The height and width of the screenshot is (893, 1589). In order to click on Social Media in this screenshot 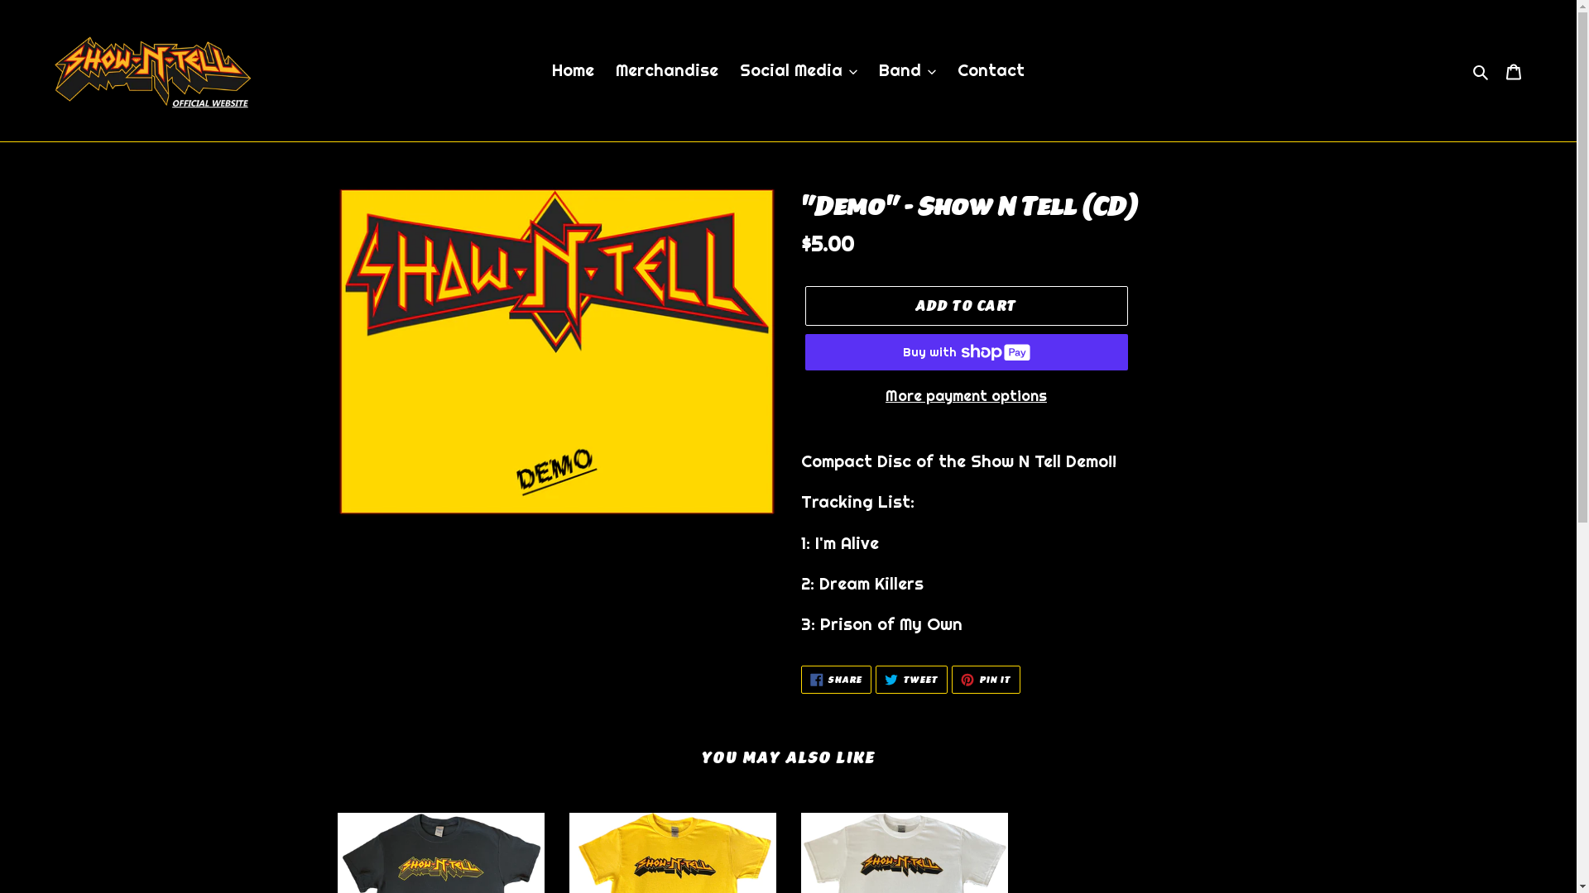, I will do `click(799, 70)`.